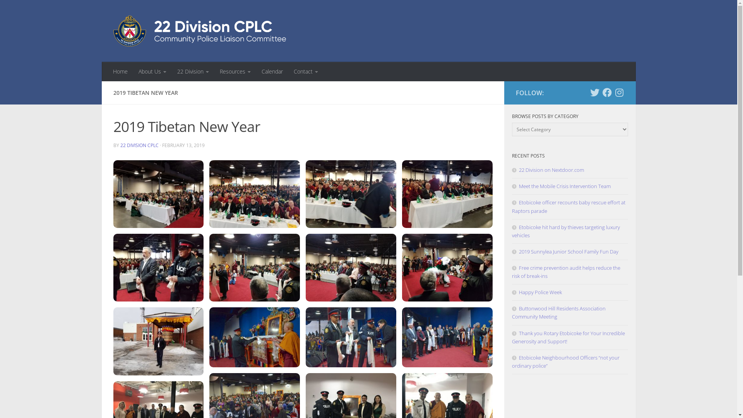 The width and height of the screenshot is (743, 418). Describe the element at coordinates (235, 72) in the screenshot. I see `Resources` at that location.